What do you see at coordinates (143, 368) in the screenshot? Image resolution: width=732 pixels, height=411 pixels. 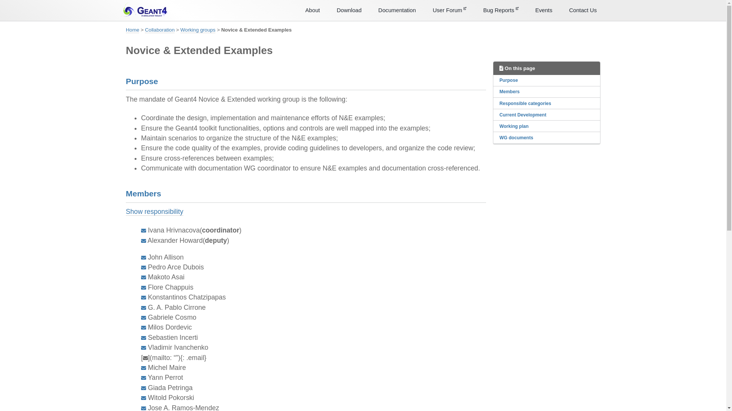 I see `maire@lapp.in2p3.fr` at bounding box center [143, 368].